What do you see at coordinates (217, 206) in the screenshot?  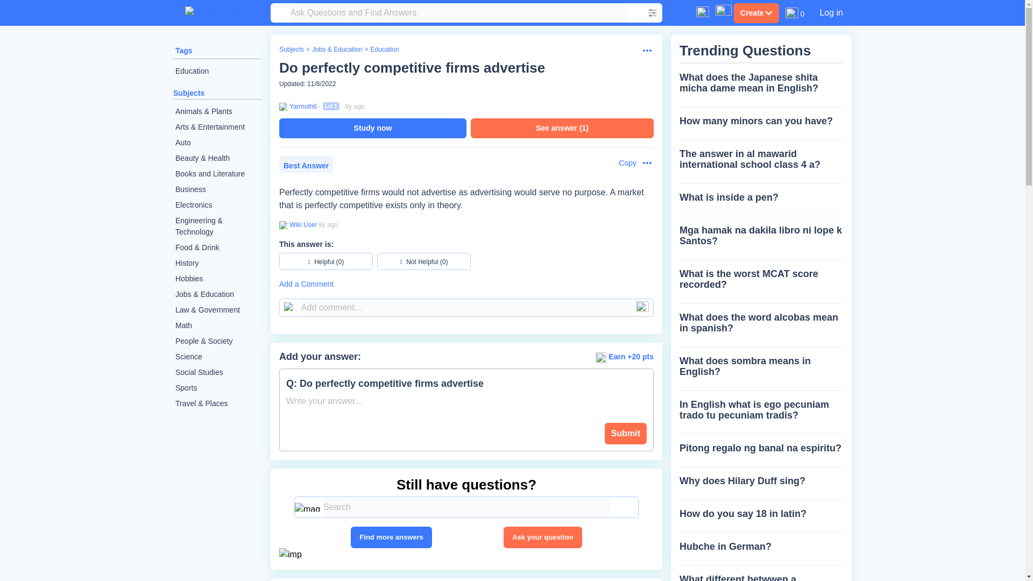 I see `Electronics` at bounding box center [217, 206].